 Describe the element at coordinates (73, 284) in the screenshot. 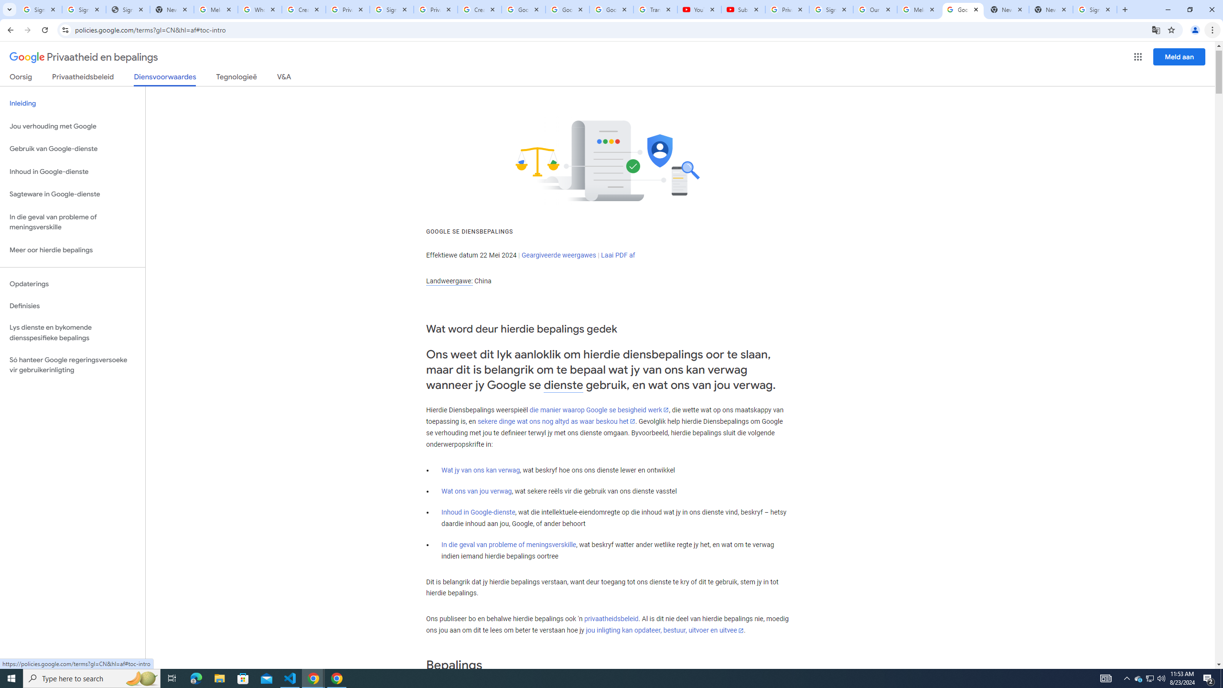

I see `Opdaterings` at that location.